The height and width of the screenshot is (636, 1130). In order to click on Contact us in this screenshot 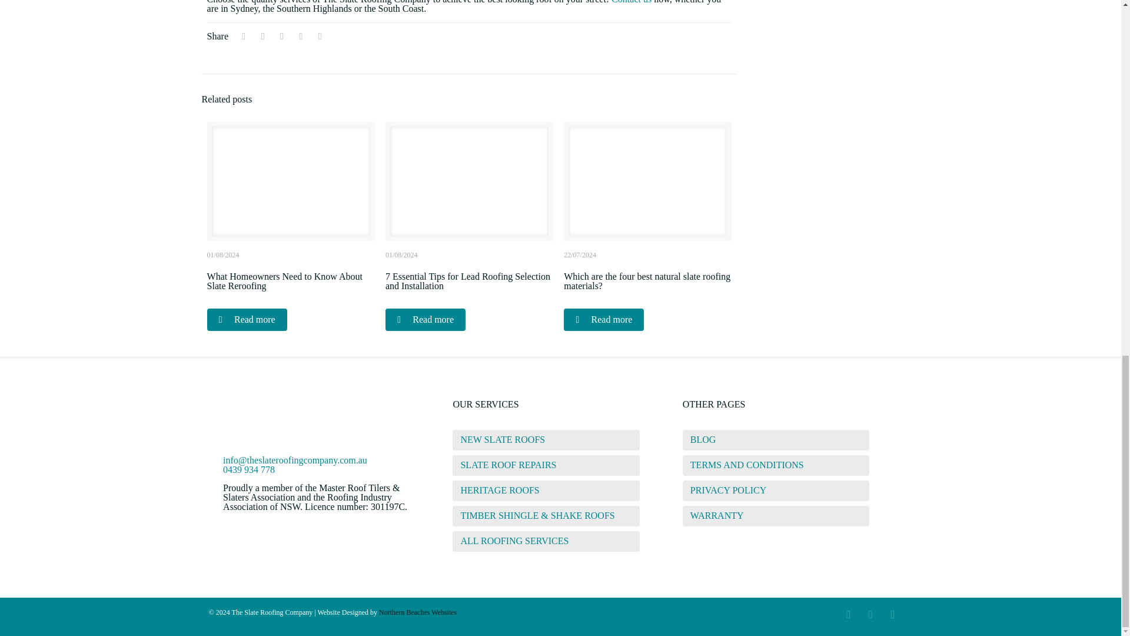, I will do `click(631, 2)`.